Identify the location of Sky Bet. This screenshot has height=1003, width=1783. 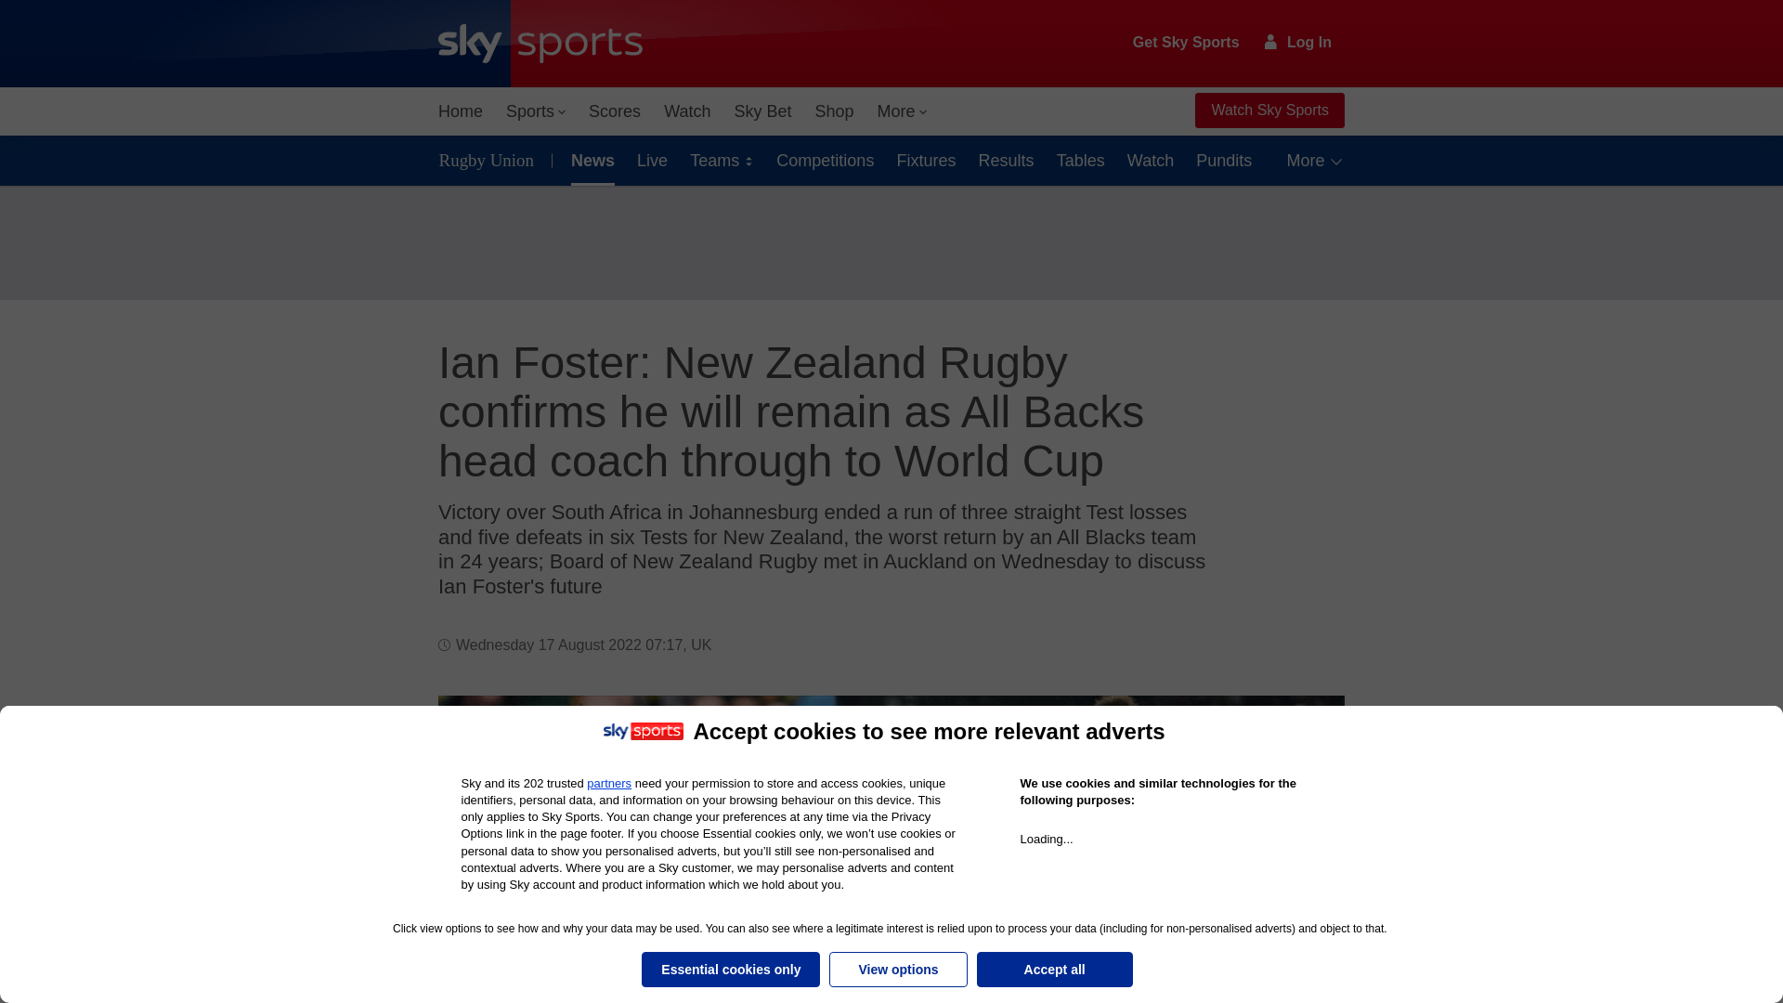
(761, 111).